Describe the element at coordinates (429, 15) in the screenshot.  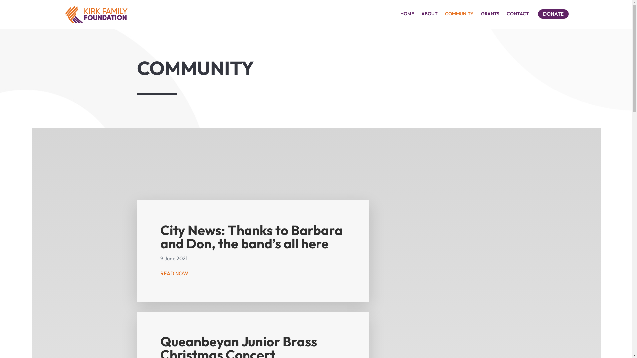
I see `ABOUT` at that location.